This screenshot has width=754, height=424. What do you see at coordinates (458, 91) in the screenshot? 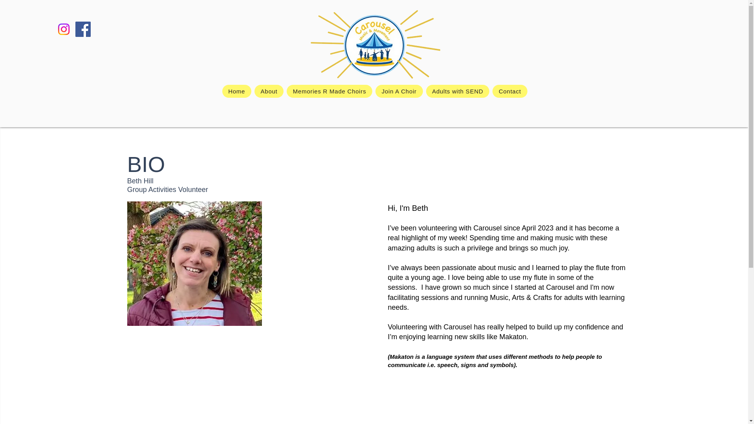
I see `Adults with SEND` at bounding box center [458, 91].